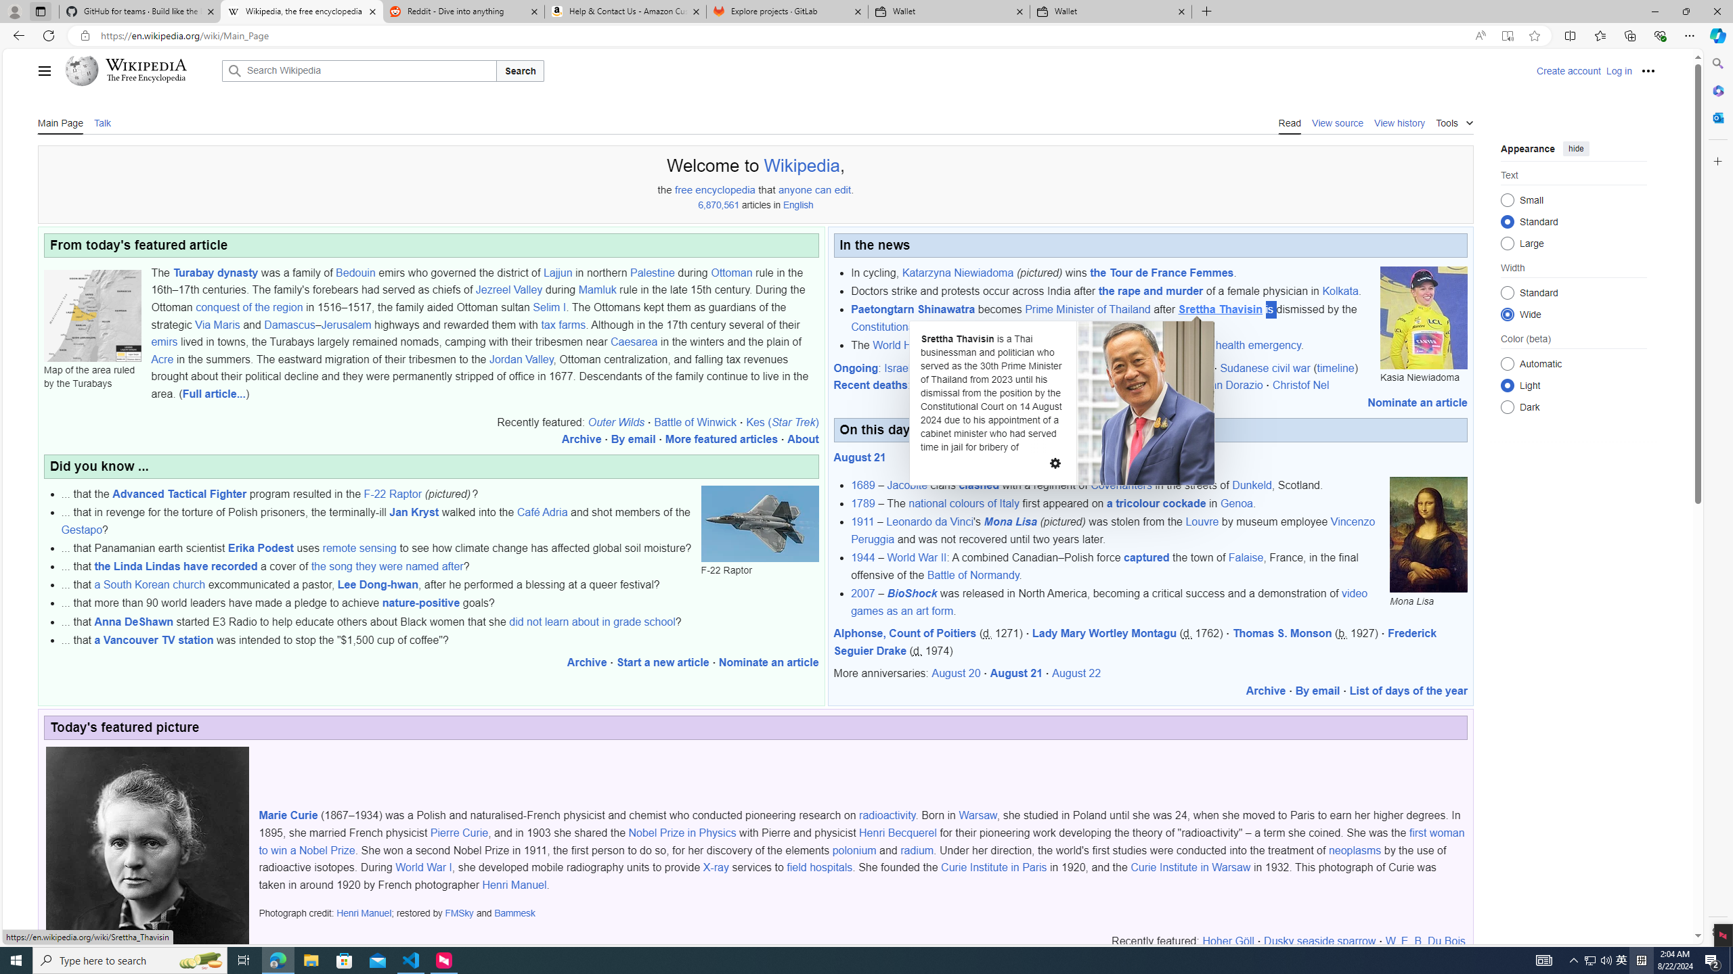  I want to click on Erika Podest, so click(261, 548).